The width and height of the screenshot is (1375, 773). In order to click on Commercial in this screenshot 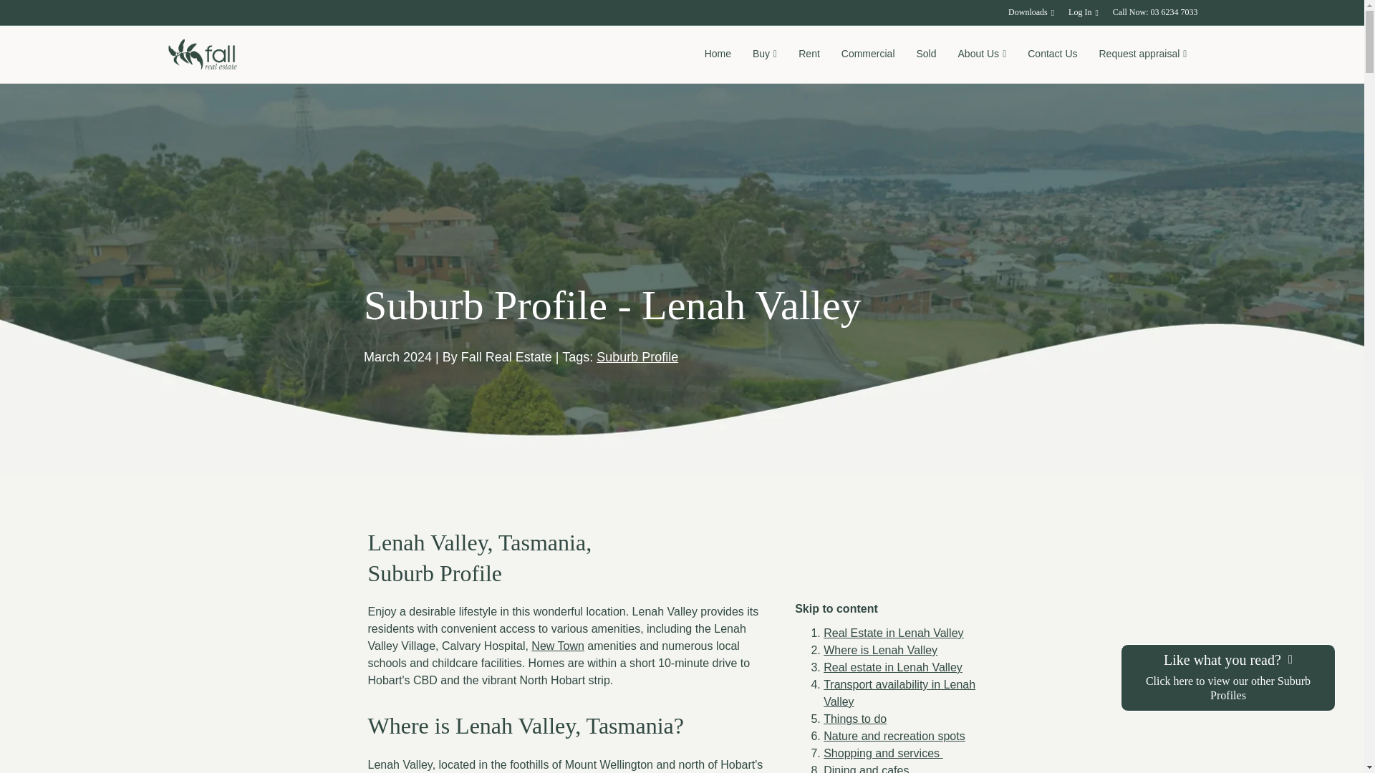, I will do `click(868, 54)`.